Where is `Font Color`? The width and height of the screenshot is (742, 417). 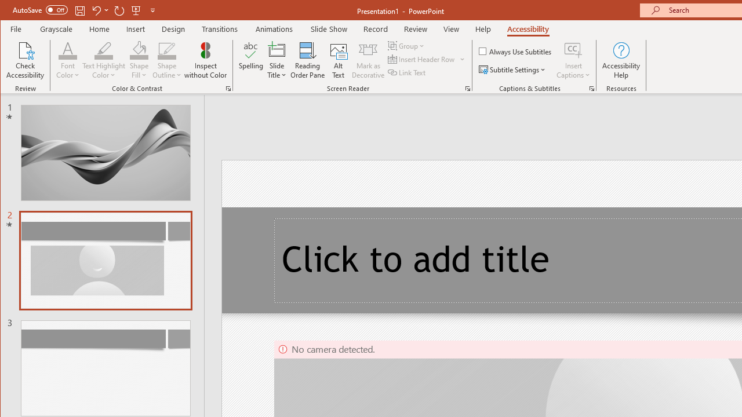
Font Color is located at coordinates (67, 60).